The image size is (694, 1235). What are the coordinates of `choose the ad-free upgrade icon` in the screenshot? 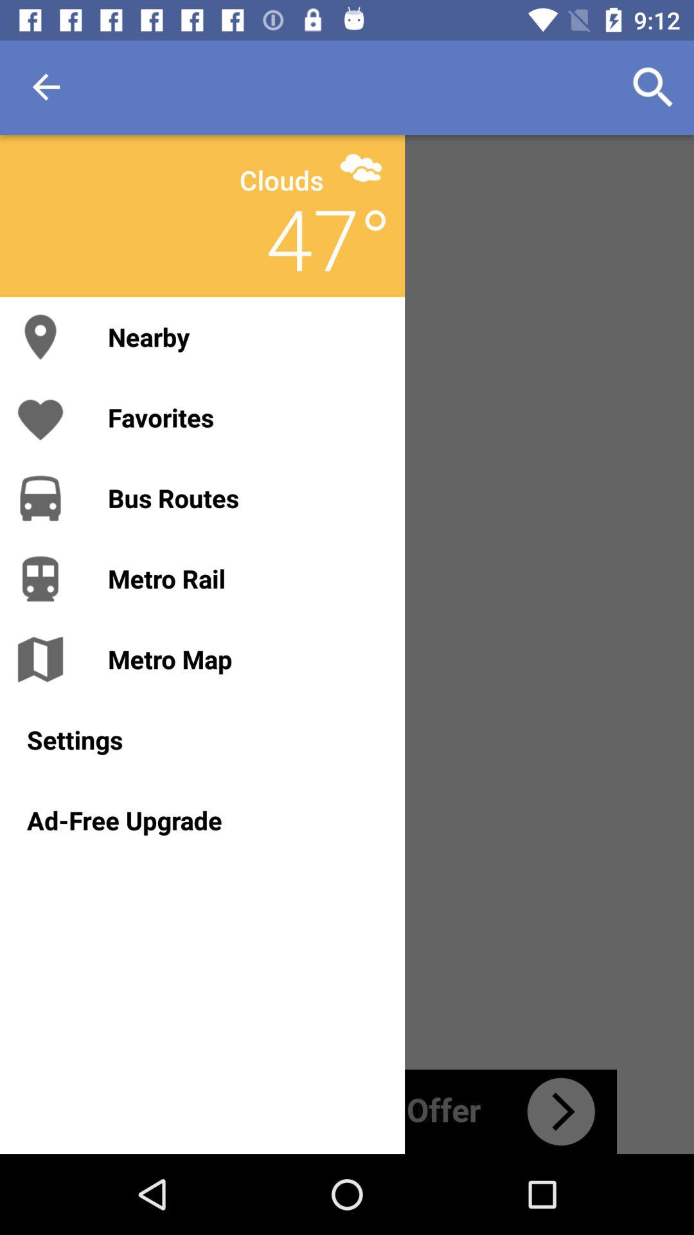 It's located at (202, 820).